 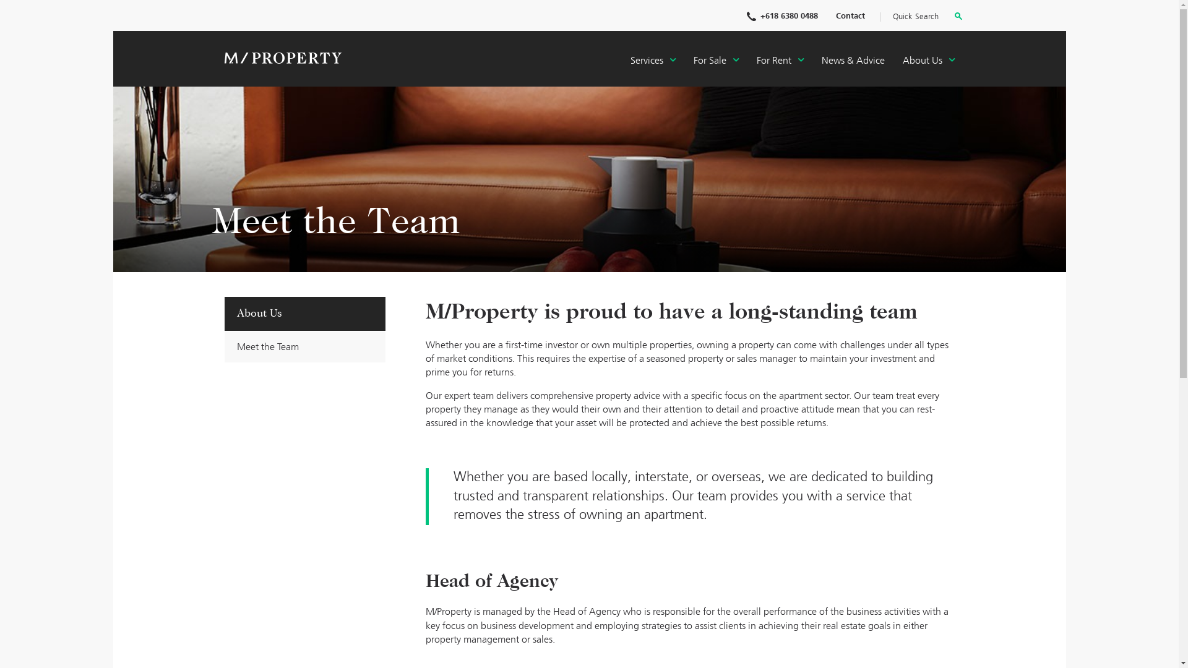 I want to click on Search, so click(x=958, y=18).